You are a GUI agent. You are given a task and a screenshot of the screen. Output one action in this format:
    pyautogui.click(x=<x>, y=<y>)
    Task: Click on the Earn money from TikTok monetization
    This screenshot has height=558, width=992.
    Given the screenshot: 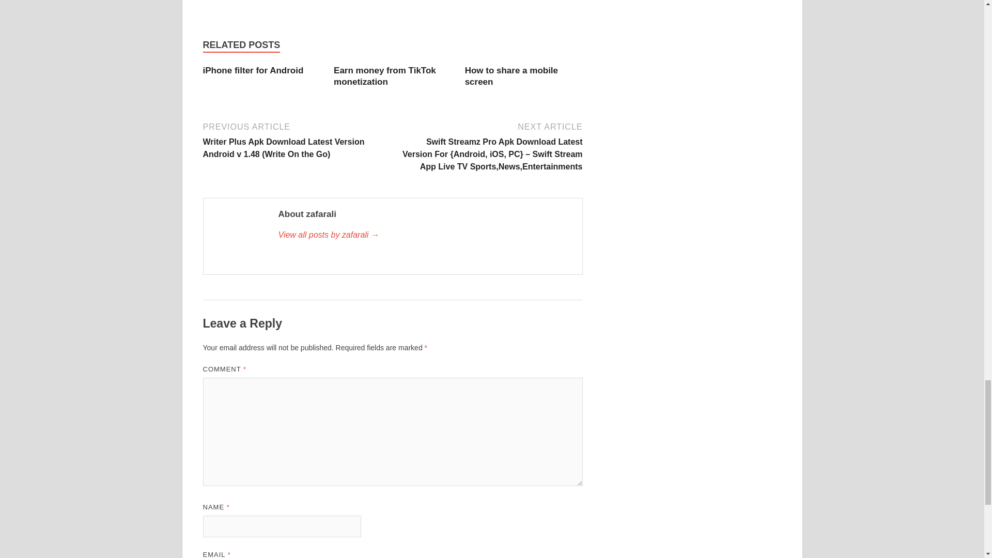 What is the action you would take?
    pyautogui.click(x=384, y=76)
    